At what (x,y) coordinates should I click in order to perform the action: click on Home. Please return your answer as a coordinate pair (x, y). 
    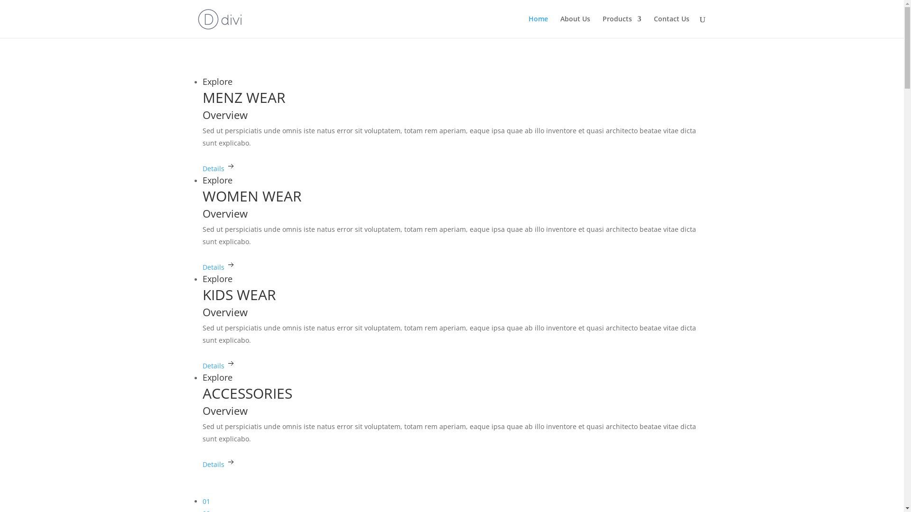
    Looking at the image, I should click on (538, 27).